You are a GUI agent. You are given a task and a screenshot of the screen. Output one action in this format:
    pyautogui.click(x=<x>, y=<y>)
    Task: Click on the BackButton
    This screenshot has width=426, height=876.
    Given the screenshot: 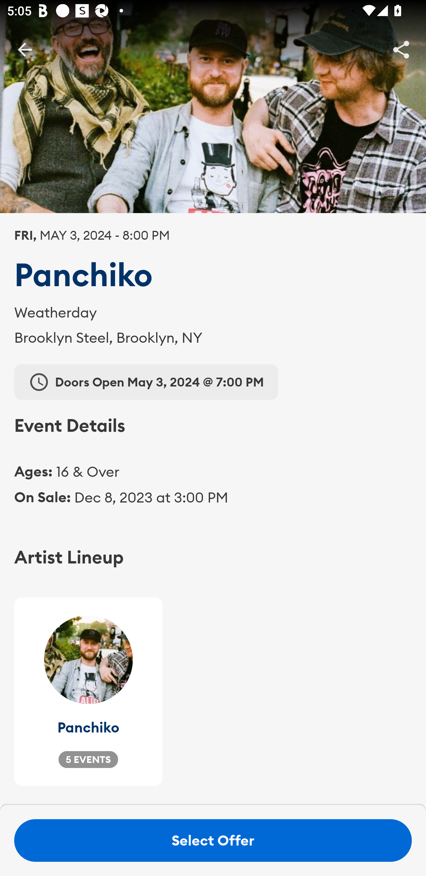 What is the action you would take?
    pyautogui.click(x=25, y=49)
    